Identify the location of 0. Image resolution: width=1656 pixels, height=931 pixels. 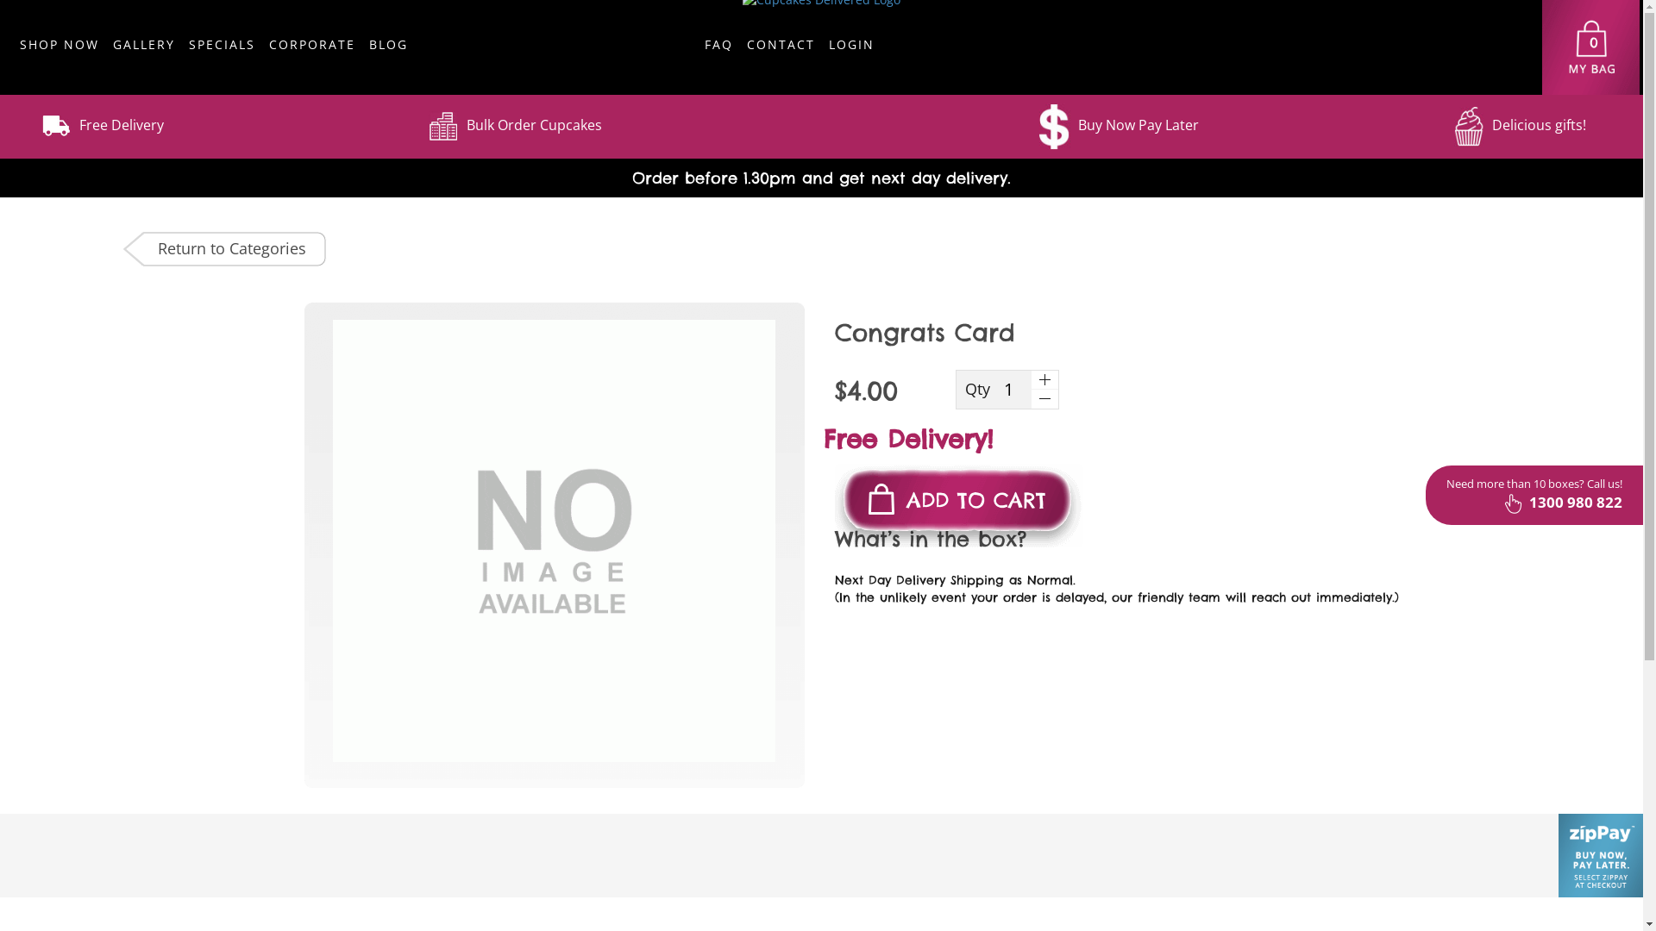
(1590, 47).